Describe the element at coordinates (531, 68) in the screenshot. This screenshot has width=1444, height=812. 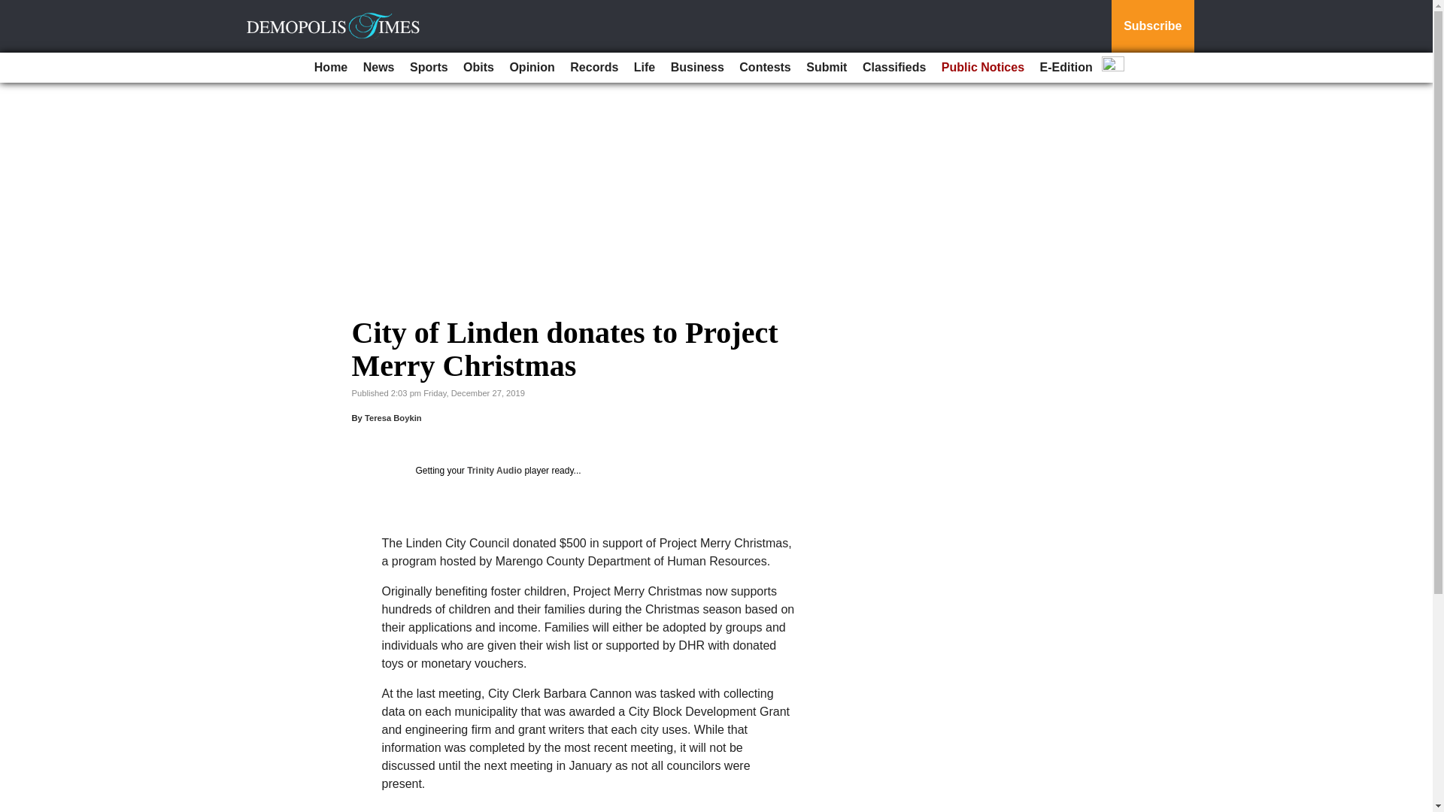
I see `Opinion` at that location.